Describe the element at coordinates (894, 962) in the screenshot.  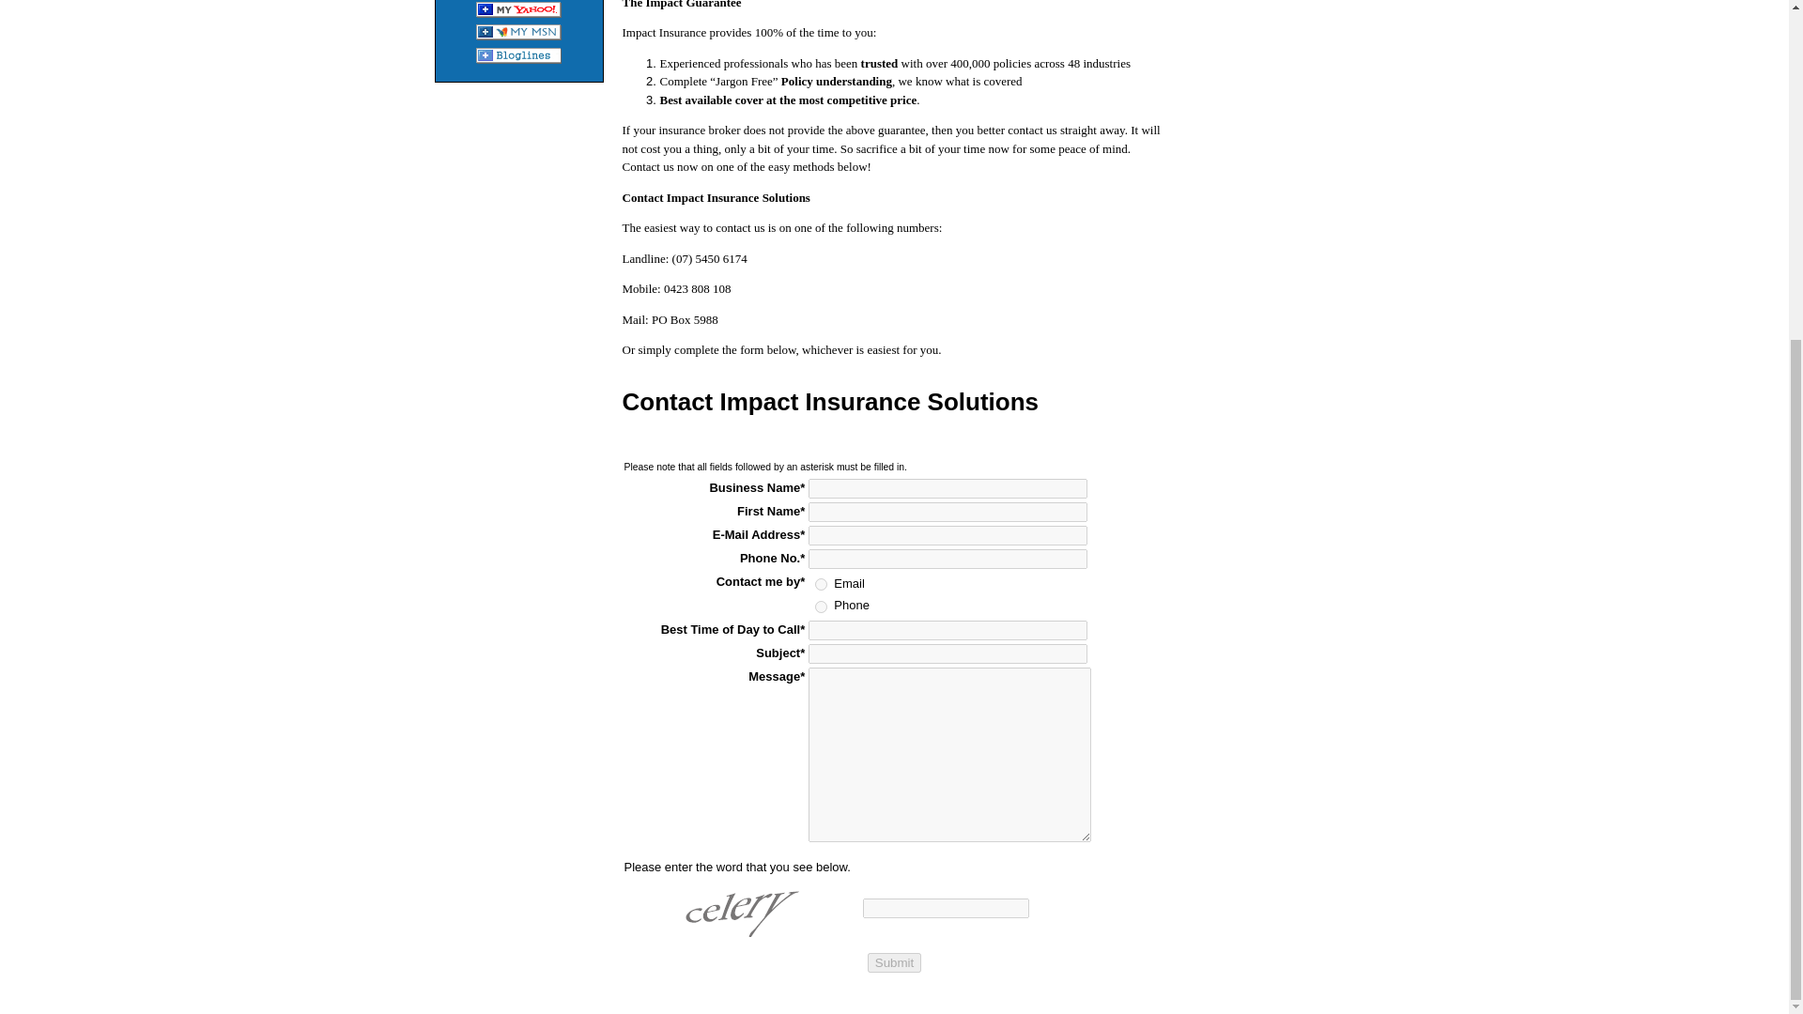
I see `Submit` at that location.